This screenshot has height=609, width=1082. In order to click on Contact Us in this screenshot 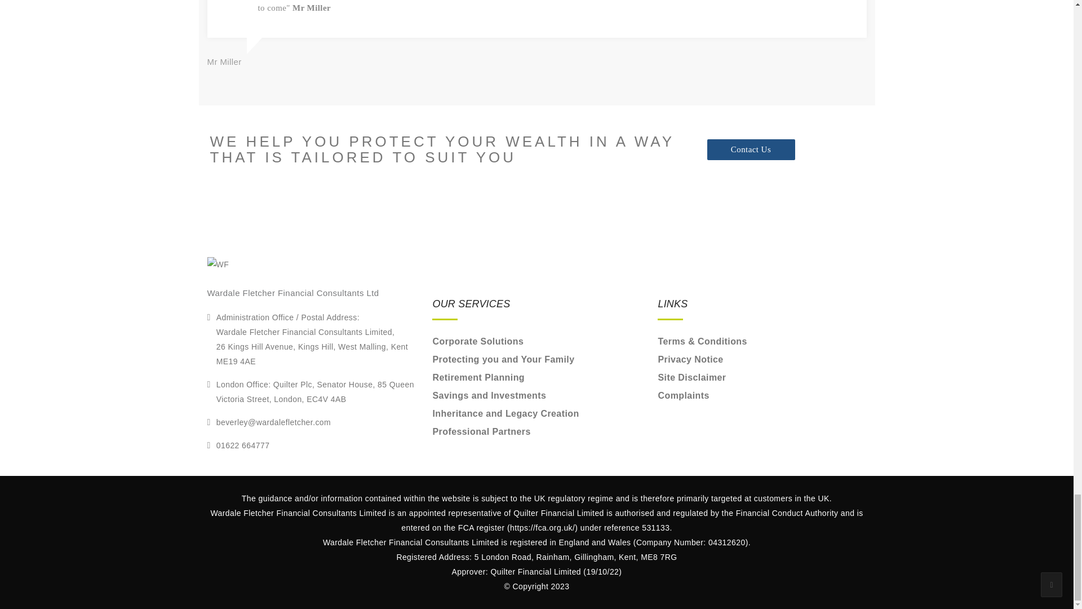, I will do `click(750, 150)`.